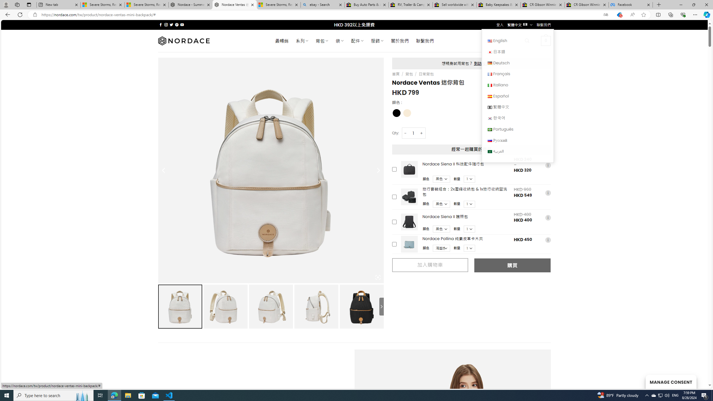  What do you see at coordinates (366, 5) in the screenshot?
I see `Buy Auto Parts & Accessories | eBay` at bounding box center [366, 5].